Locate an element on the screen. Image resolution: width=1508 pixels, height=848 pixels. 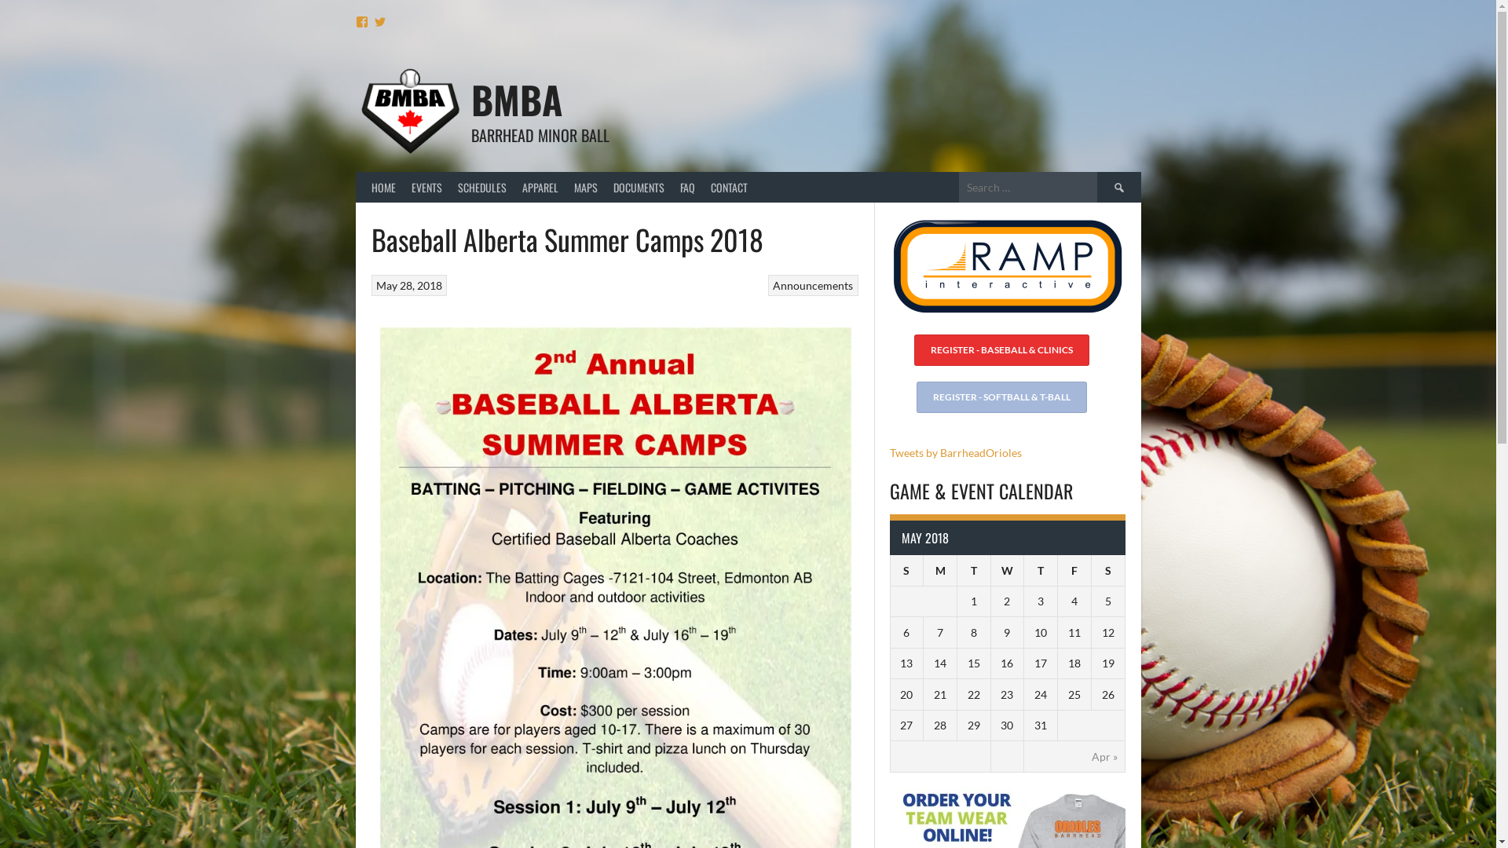
May 28, 2018 is located at coordinates (409, 286).